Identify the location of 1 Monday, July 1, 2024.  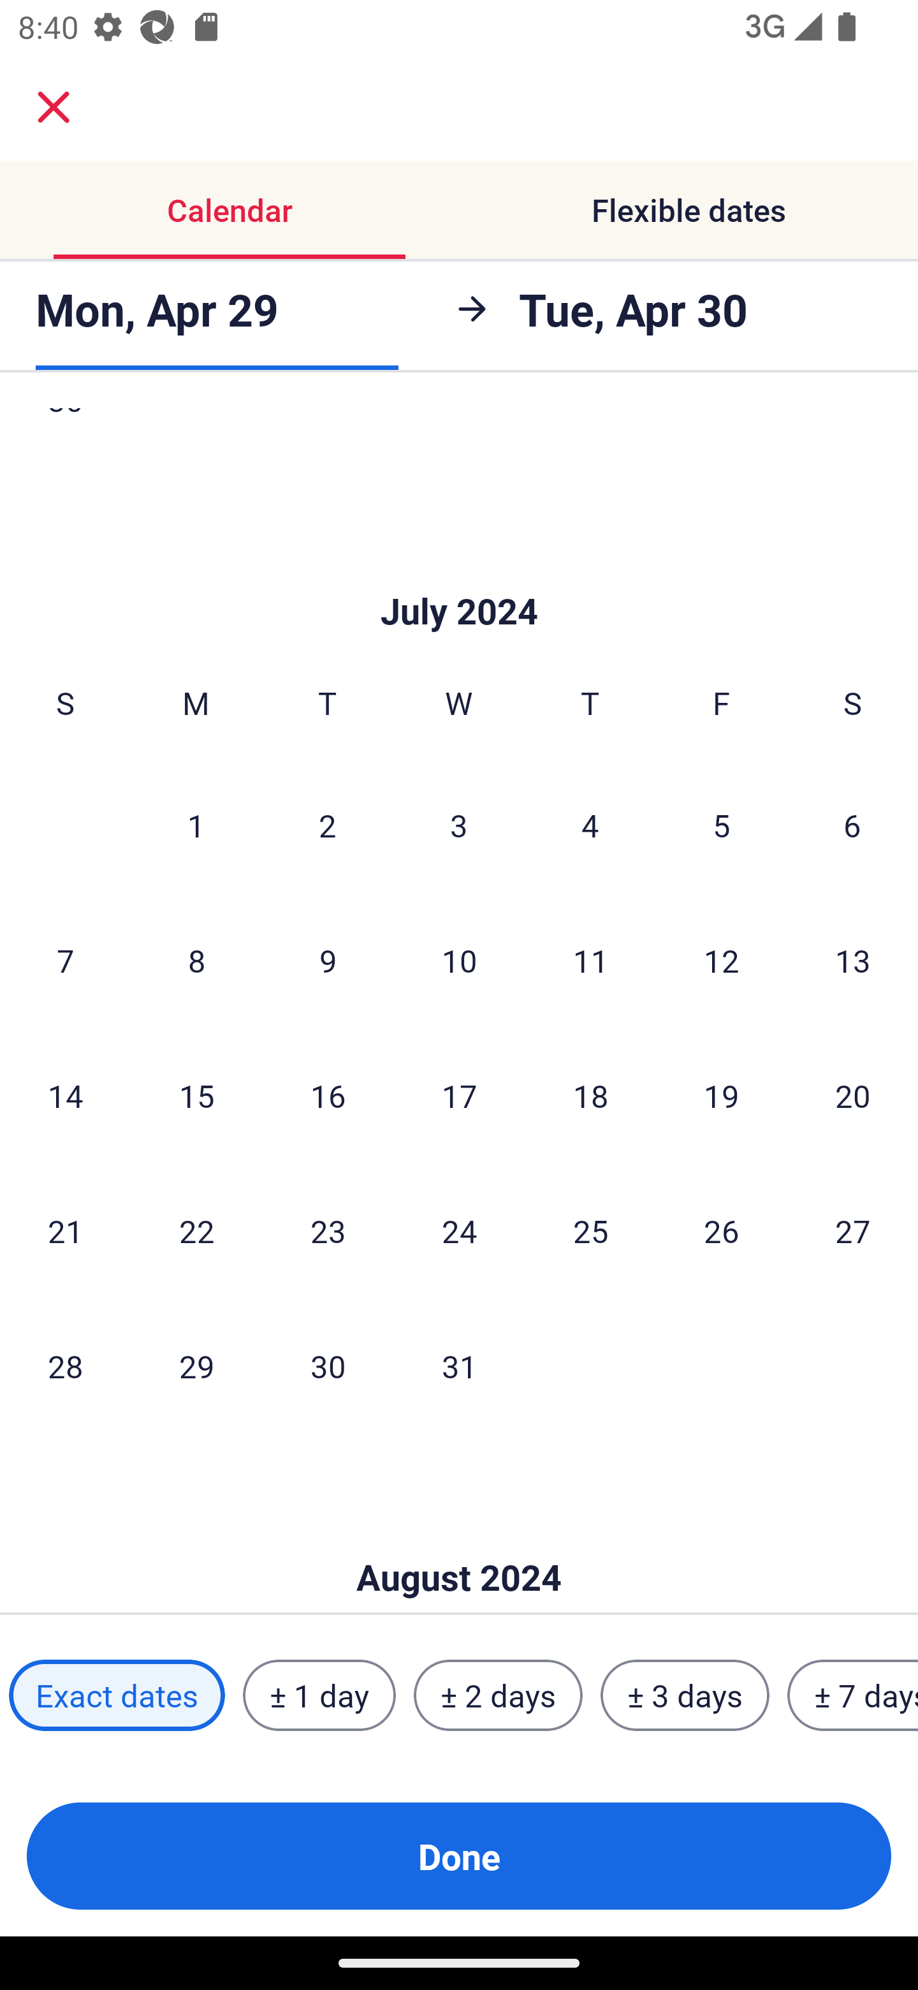
(196, 824).